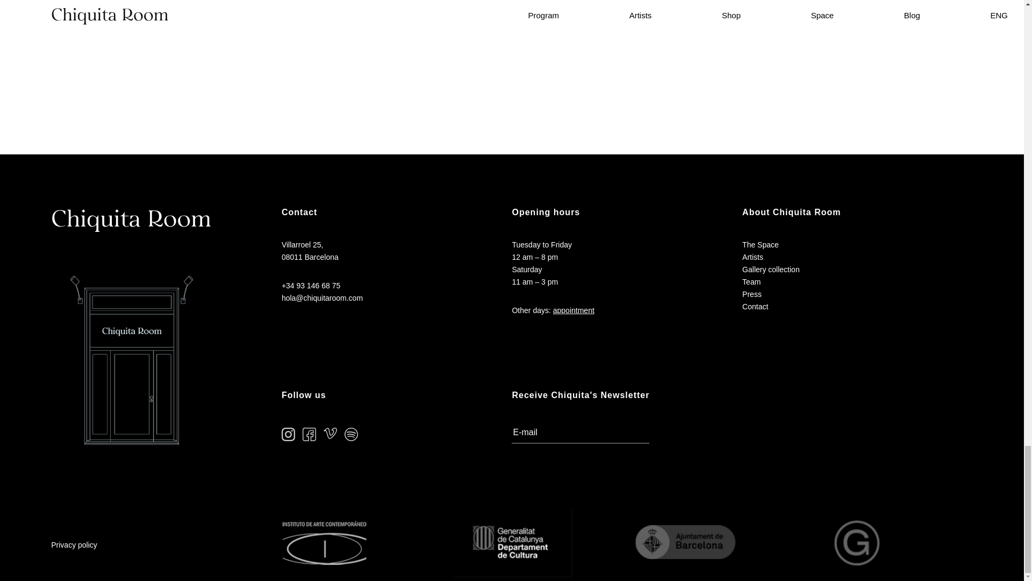 The height and width of the screenshot is (581, 1032). Describe the element at coordinates (751, 294) in the screenshot. I see `Press` at that location.